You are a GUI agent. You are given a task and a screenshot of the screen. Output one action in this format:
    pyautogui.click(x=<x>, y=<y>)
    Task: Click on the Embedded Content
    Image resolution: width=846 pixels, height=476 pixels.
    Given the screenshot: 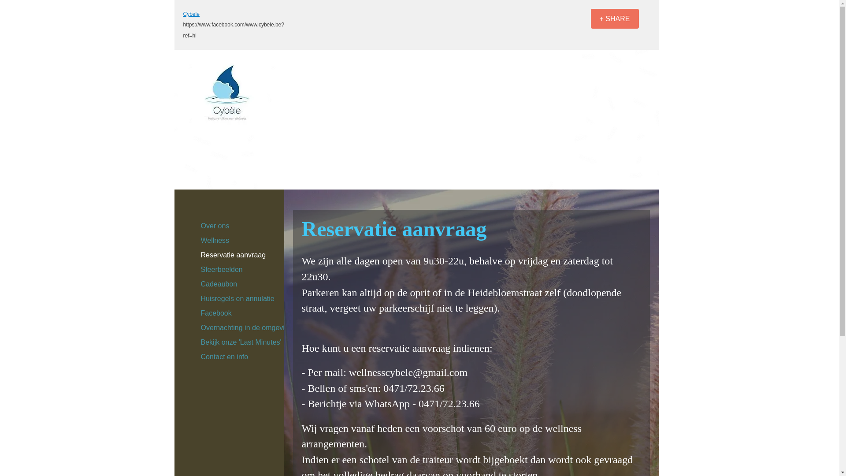 What is the action you would take?
    pyautogui.click(x=561, y=24)
    